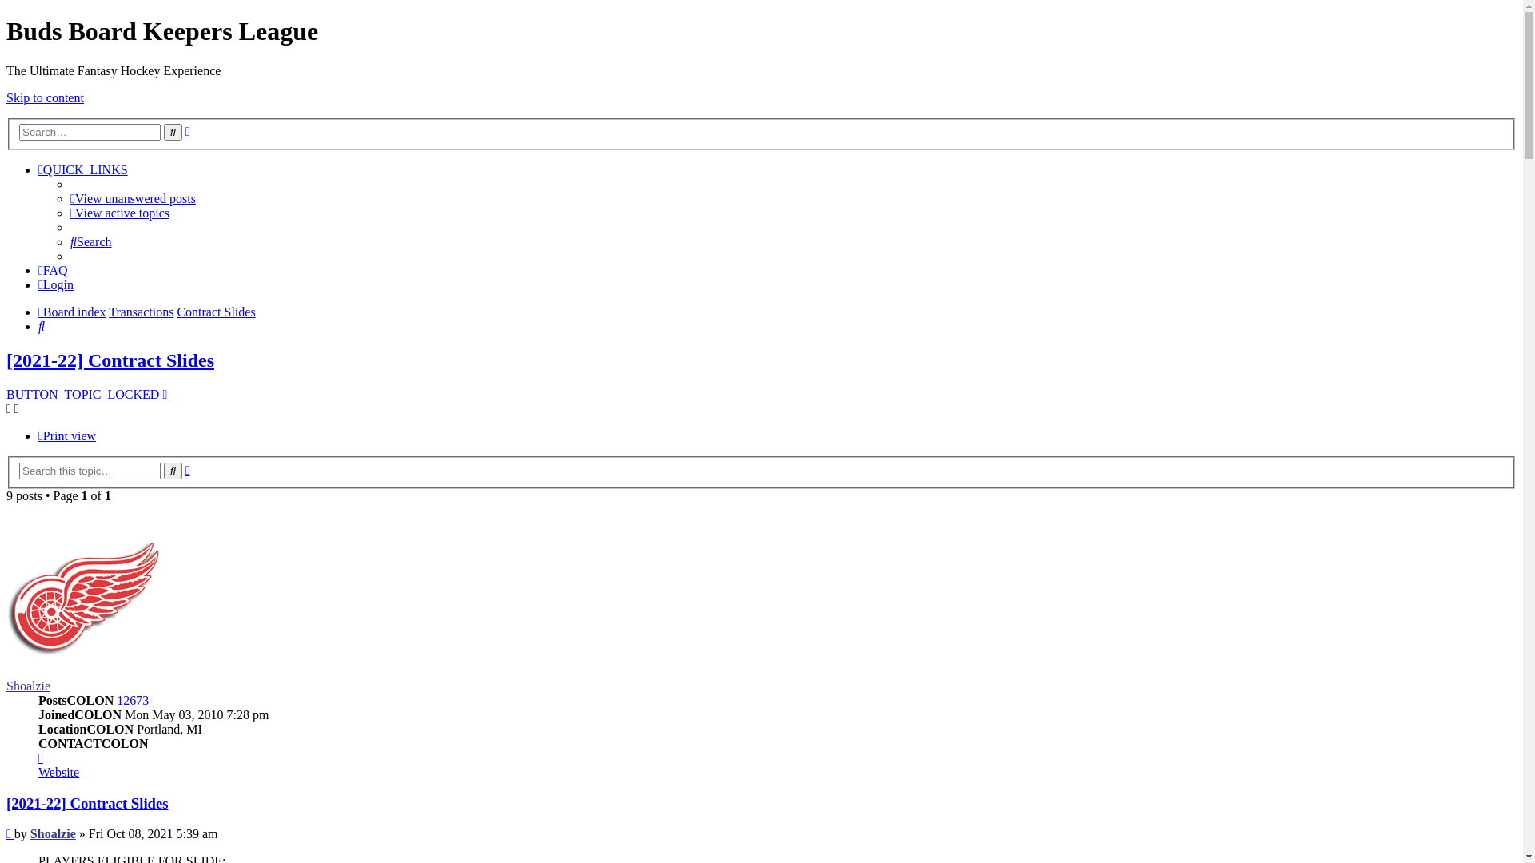  What do you see at coordinates (90, 133) in the screenshot?
I see `Search for keywords` at bounding box center [90, 133].